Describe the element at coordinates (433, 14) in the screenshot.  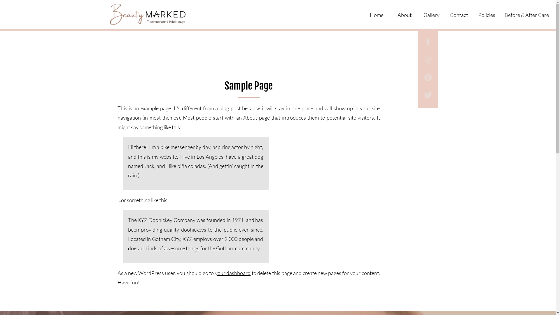
I see `Gallery` at that location.